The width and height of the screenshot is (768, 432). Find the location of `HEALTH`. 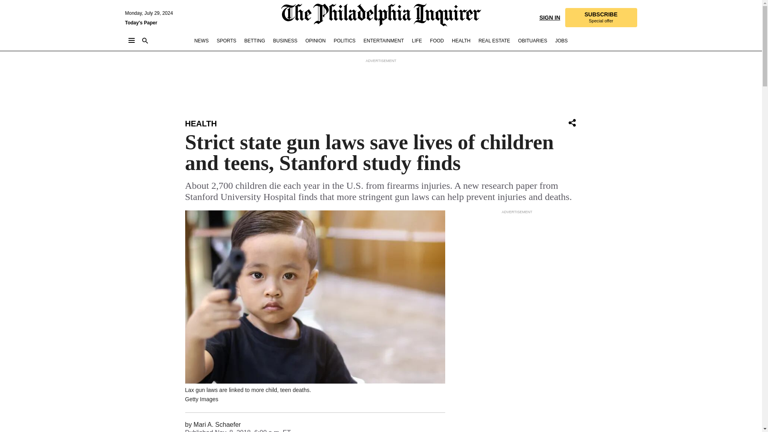

HEALTH is located at coordinates (201, 123).